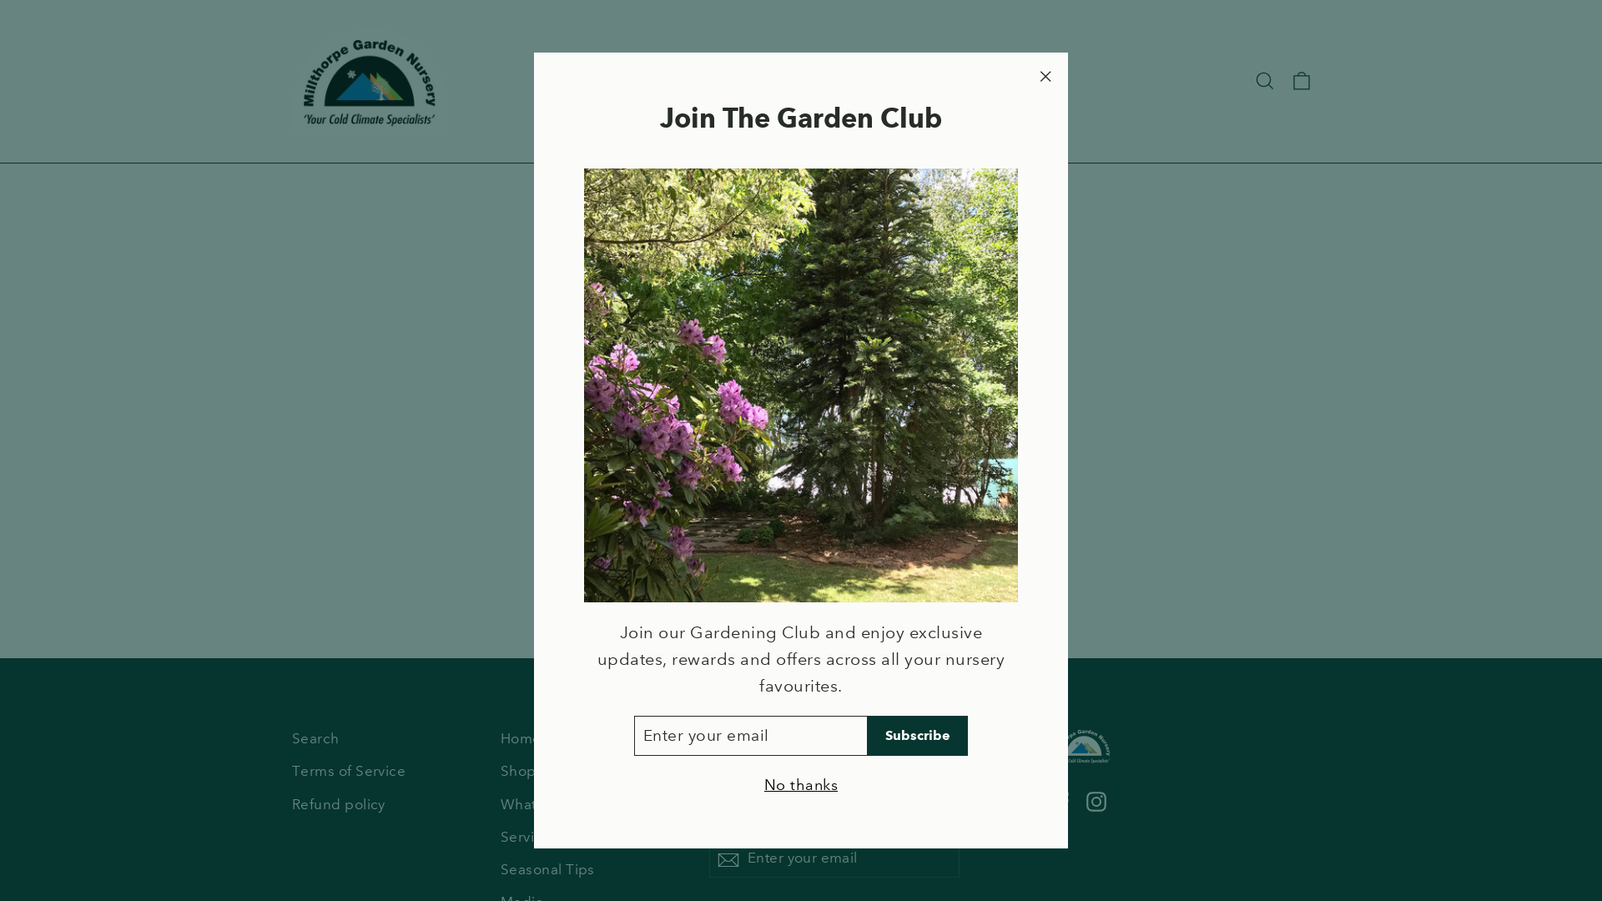 This screenshot has height=901, width=1602. What do you see at coordinates (701, 82) in the screenshot?
I see `What's In Store` at bounding box center [701, 82].